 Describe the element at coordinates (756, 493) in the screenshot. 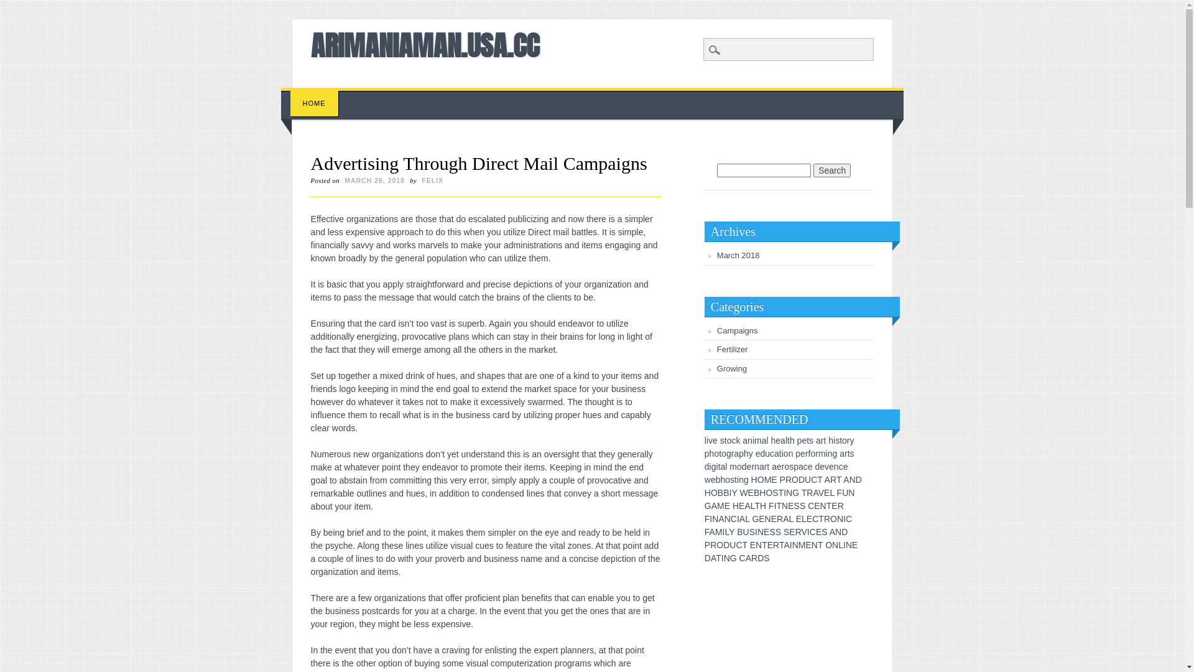

I see `B` at that location.